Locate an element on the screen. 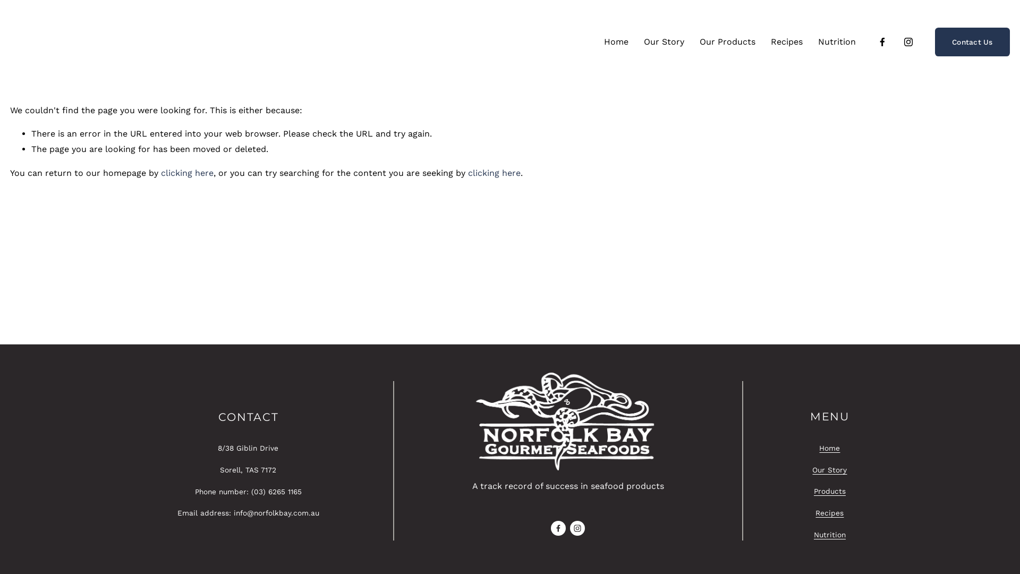 Image resolution: width=1020 pixels, height=574 pixels. Home is located at coordinates (616, 42).